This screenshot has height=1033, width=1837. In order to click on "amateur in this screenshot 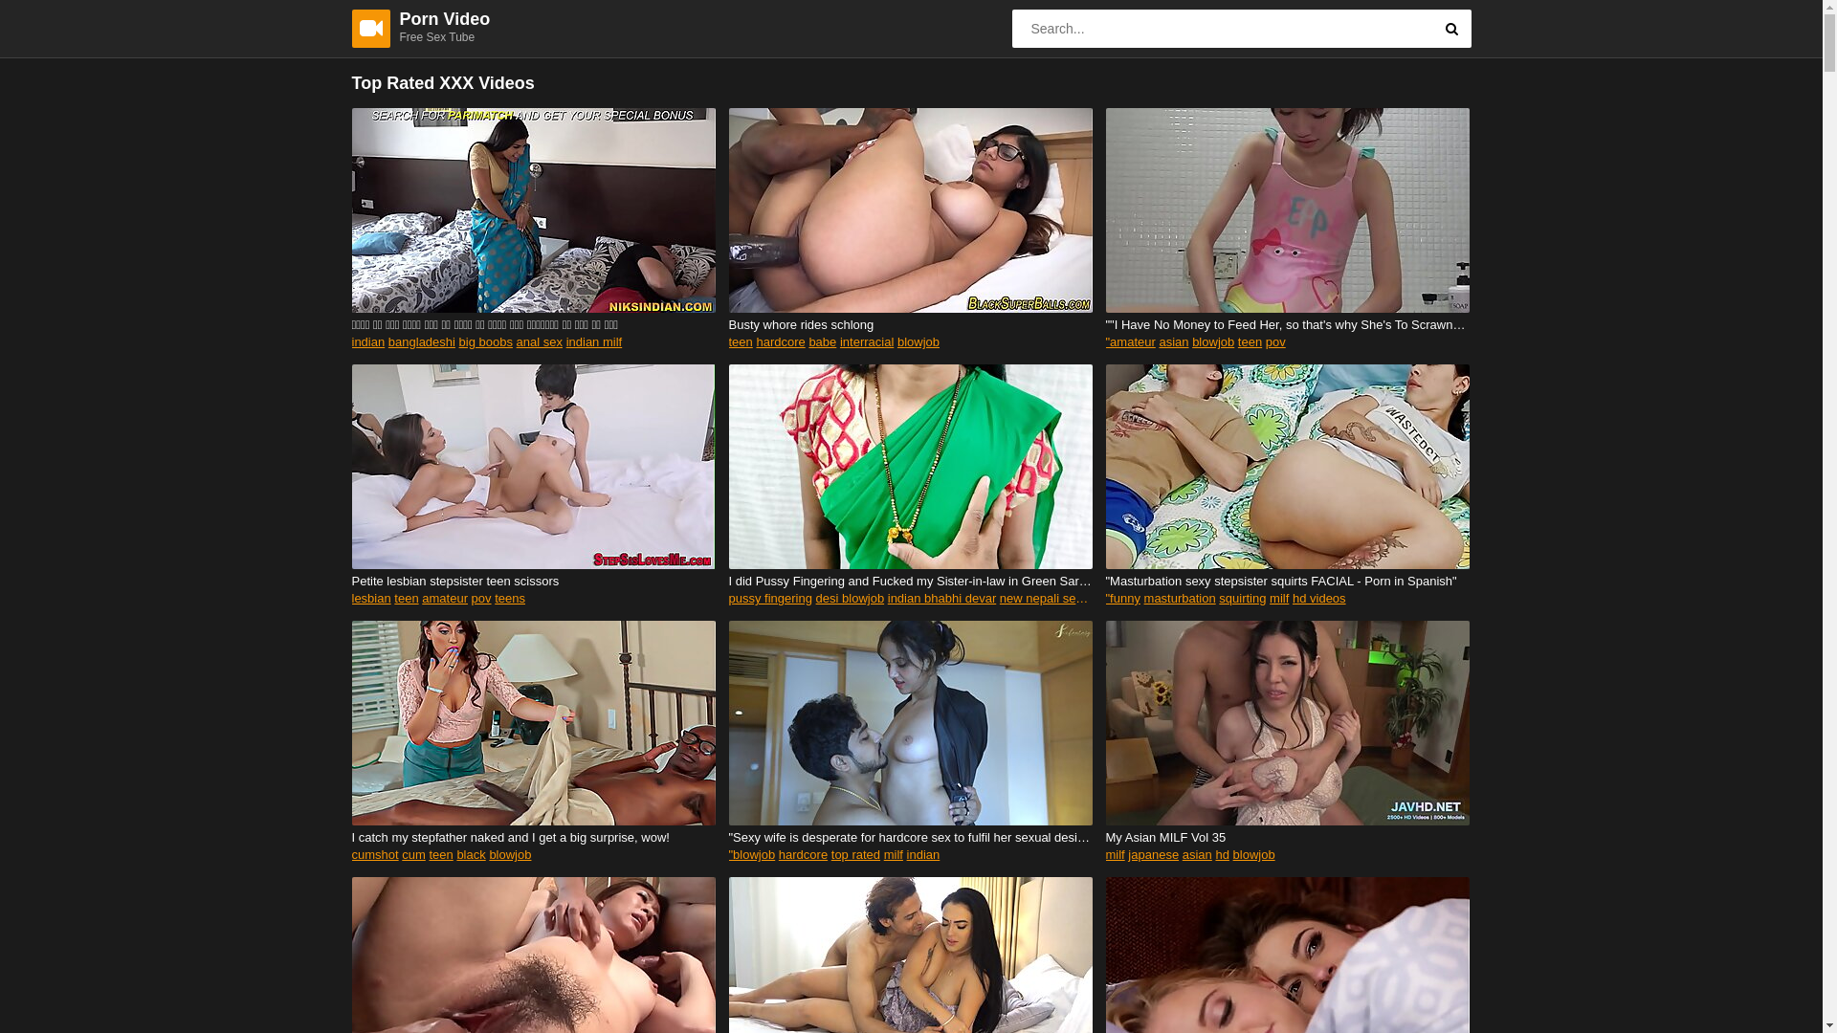, I will do `click(1131, 342)`.